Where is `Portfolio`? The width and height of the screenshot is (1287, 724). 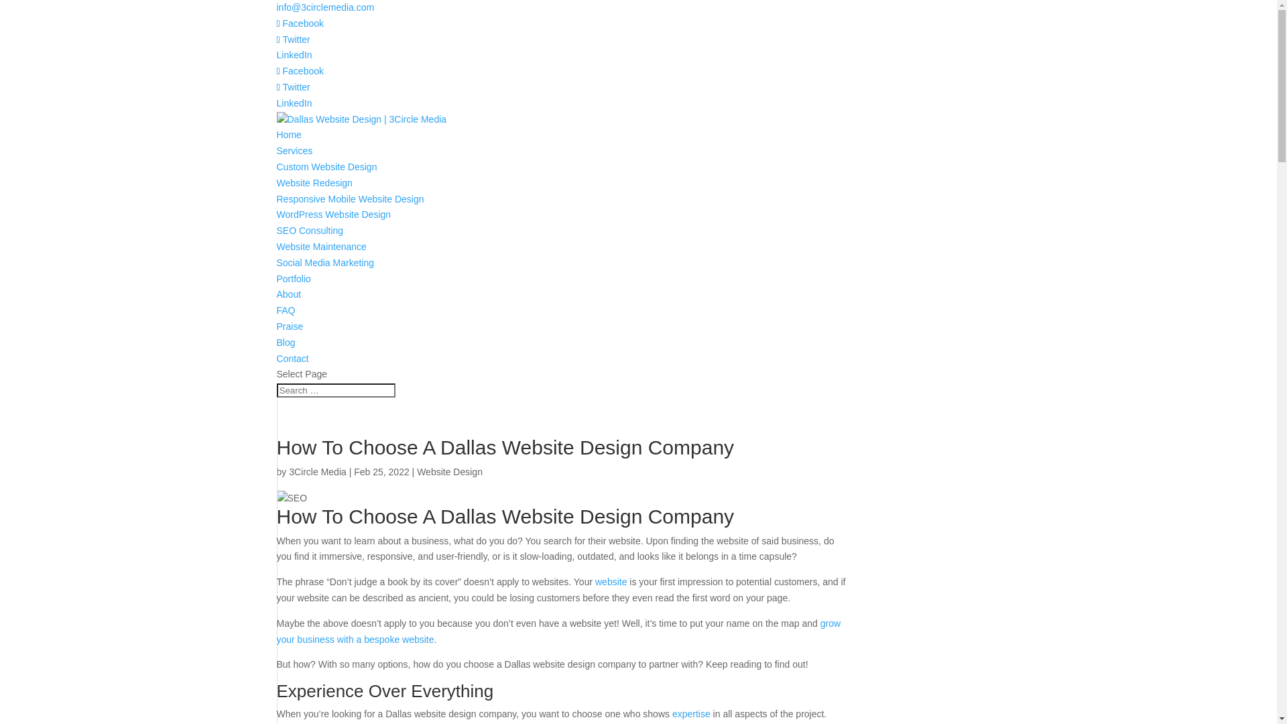
Portfolio is located at coordinates (294, 279).